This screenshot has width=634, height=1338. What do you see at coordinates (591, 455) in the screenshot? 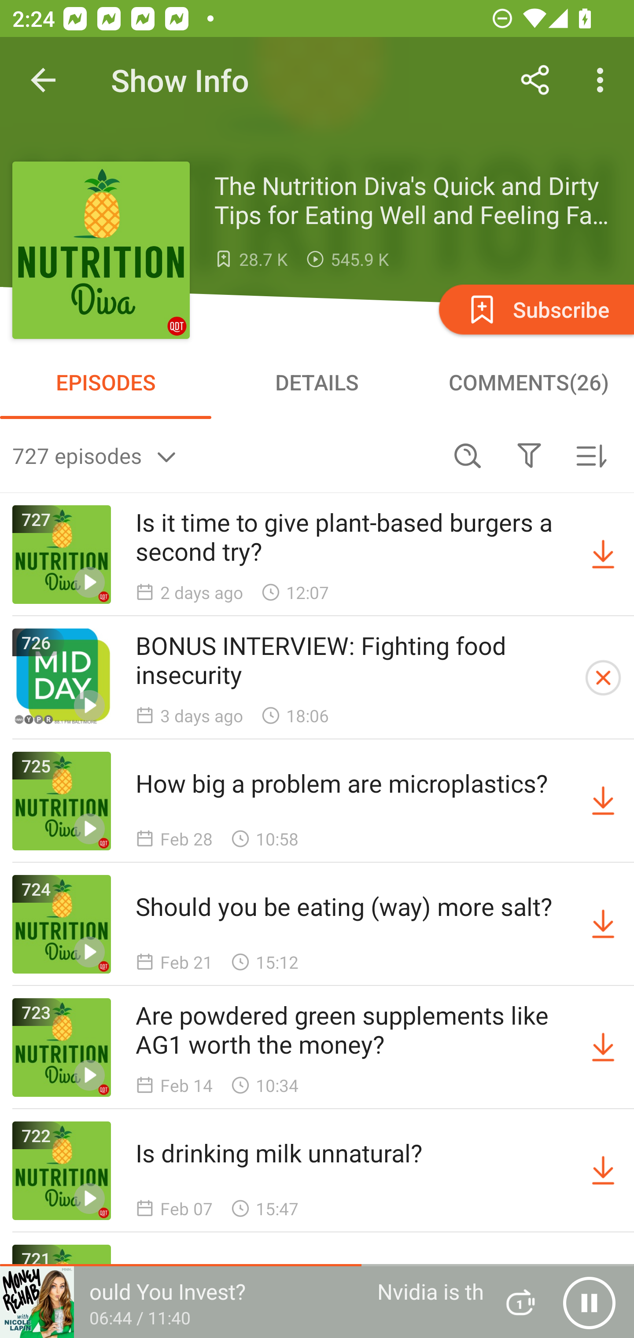
I see ` Sorted by newest first` at bounding box center [591, 455].